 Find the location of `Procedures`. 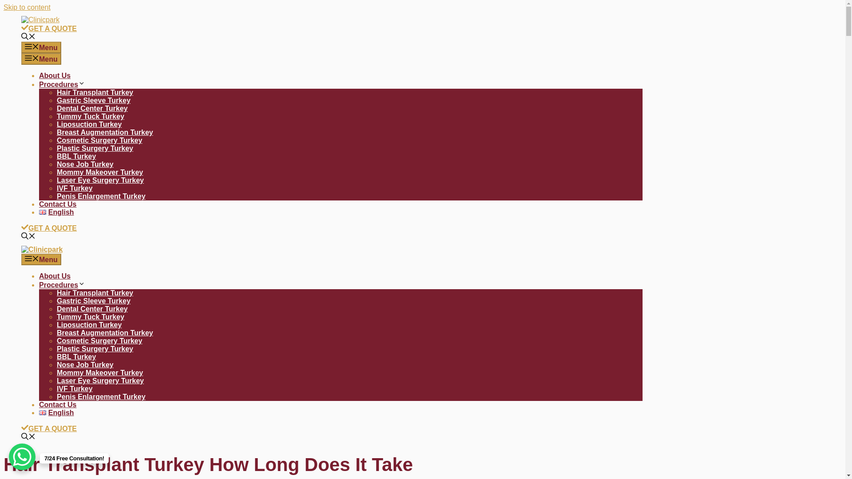

Procedures is located at coordinates (62, 285).